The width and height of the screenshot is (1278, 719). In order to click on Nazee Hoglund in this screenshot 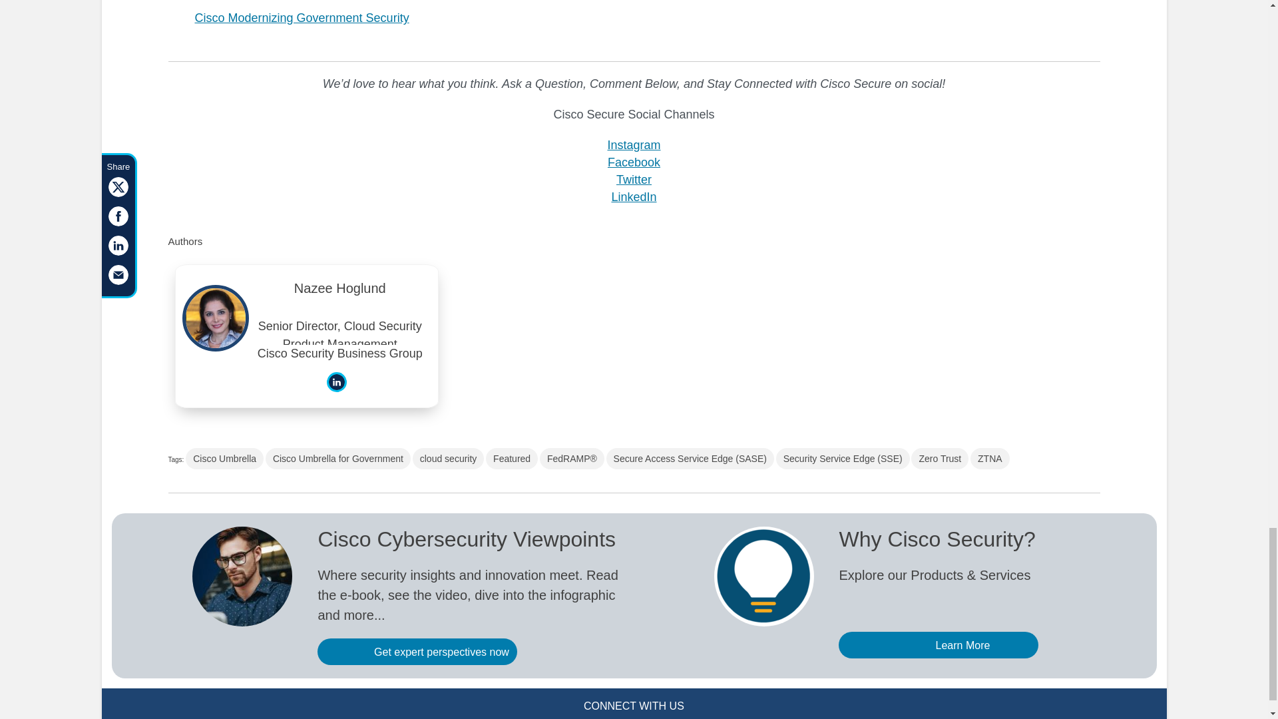, I will do `click(341, 292)`.